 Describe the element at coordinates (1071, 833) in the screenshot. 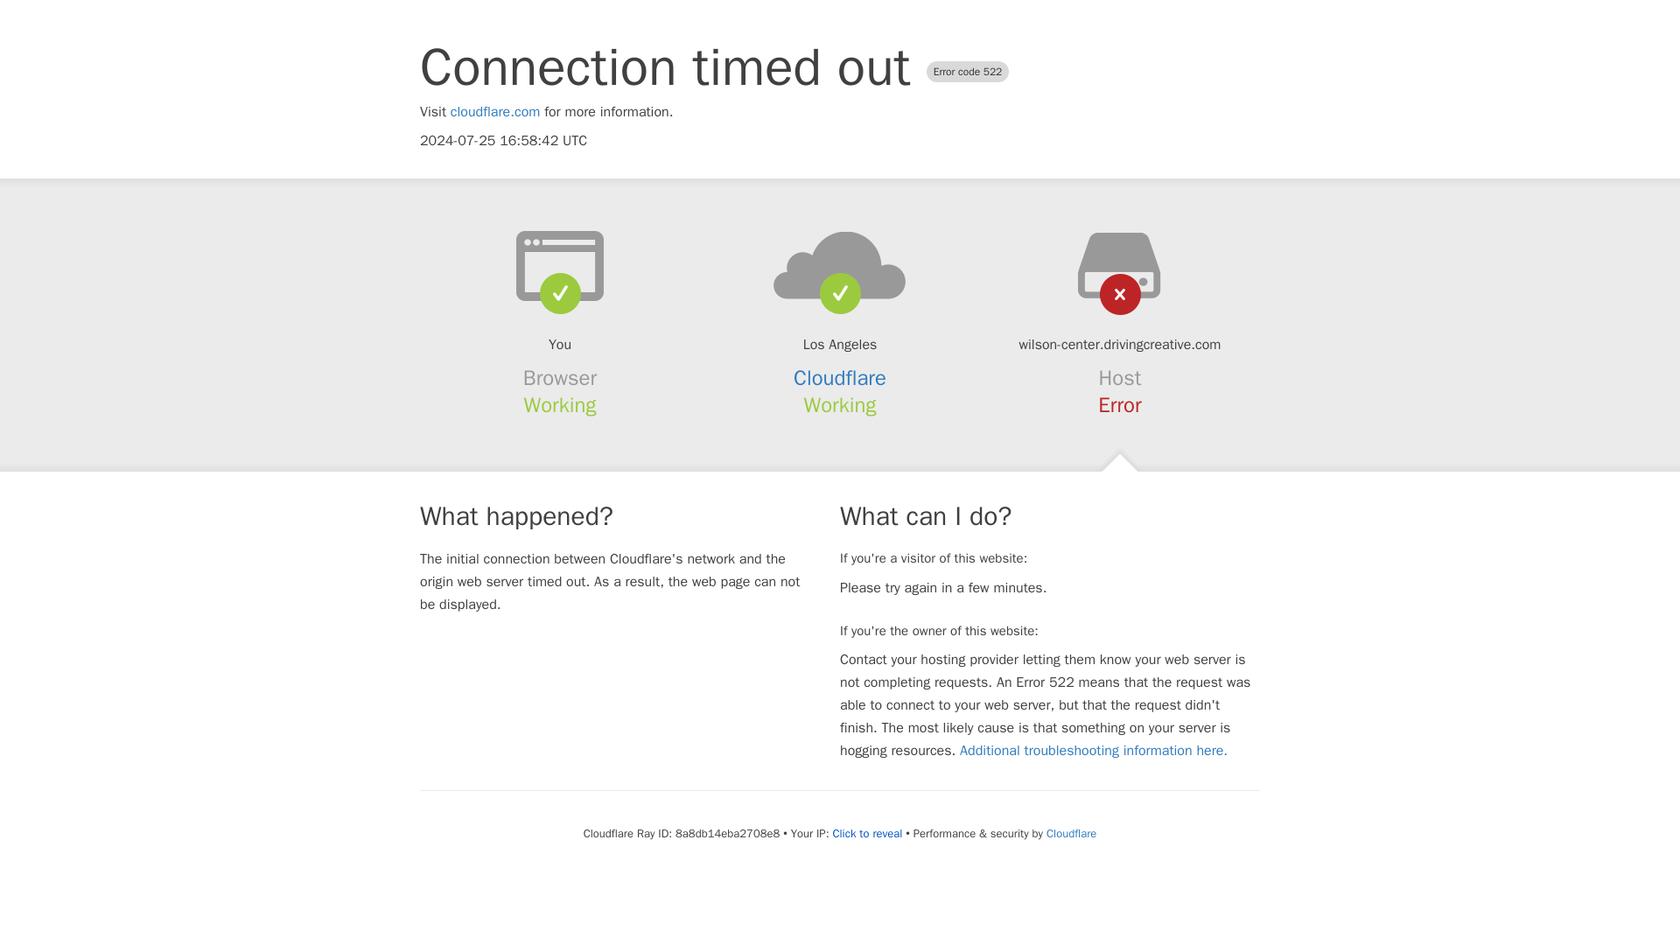

I see `Cloudflare` at that location.